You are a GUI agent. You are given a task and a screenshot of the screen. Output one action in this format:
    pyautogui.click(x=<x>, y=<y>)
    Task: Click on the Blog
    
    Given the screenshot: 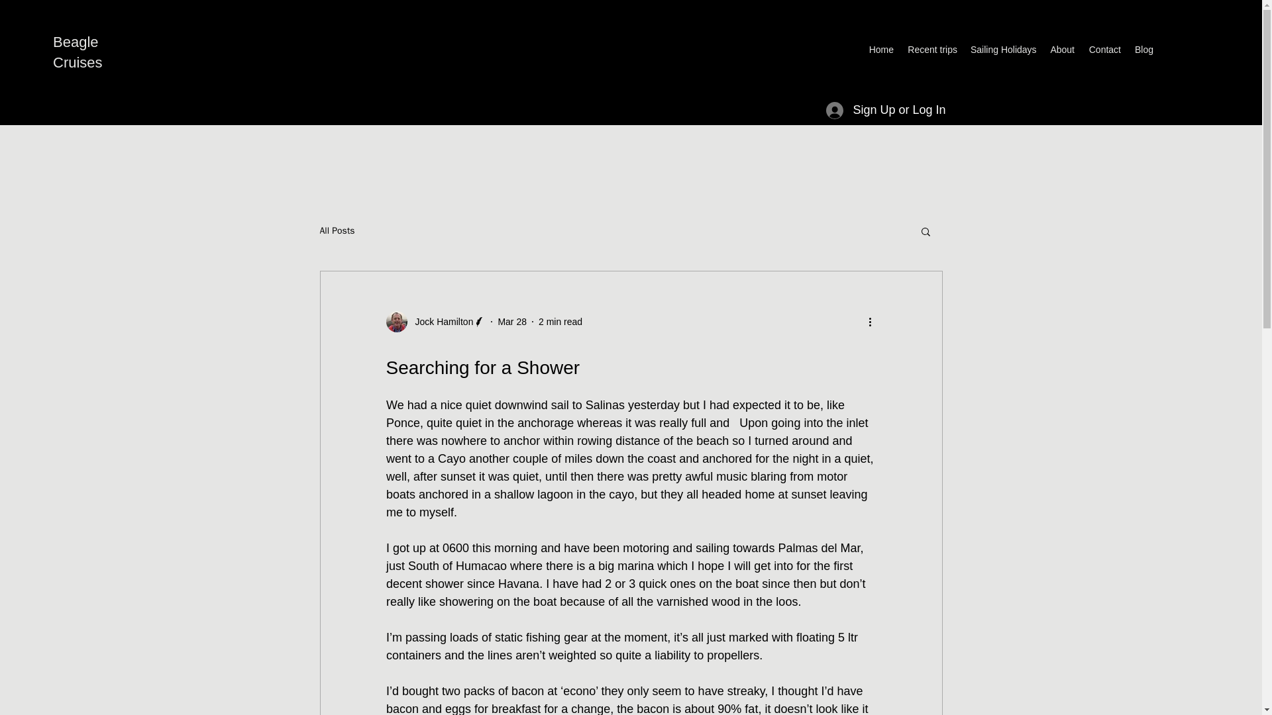 What is the action you would take?
    pyautogui.click(x=1143, y=49)
    